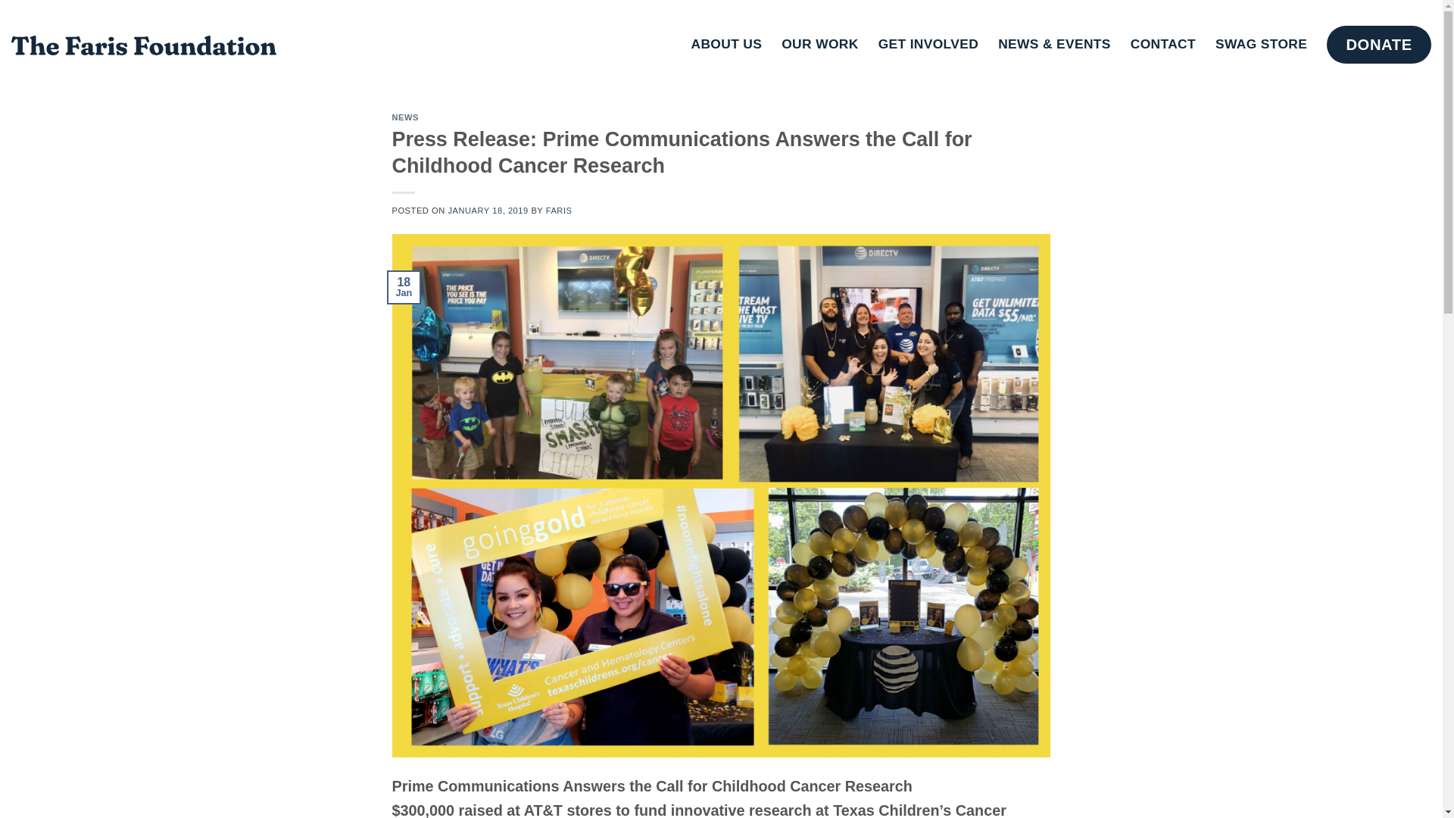 This screenshot has width=1454, height=818. I want to click on CONTACT, so click(1163, 44).